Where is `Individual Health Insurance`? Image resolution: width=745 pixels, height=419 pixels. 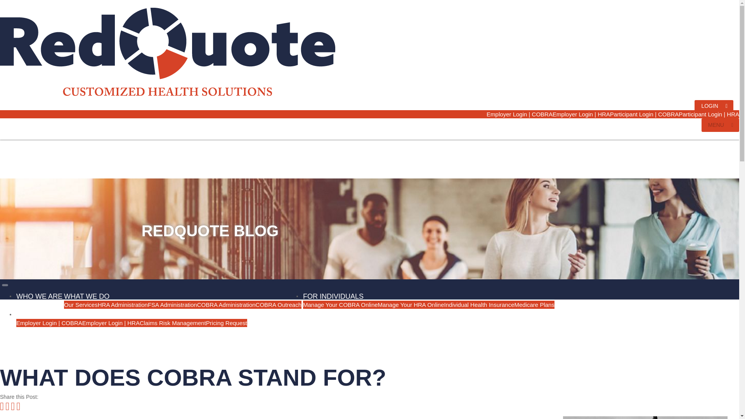 Individual Health Insurance is located at coordinates (479, 304).